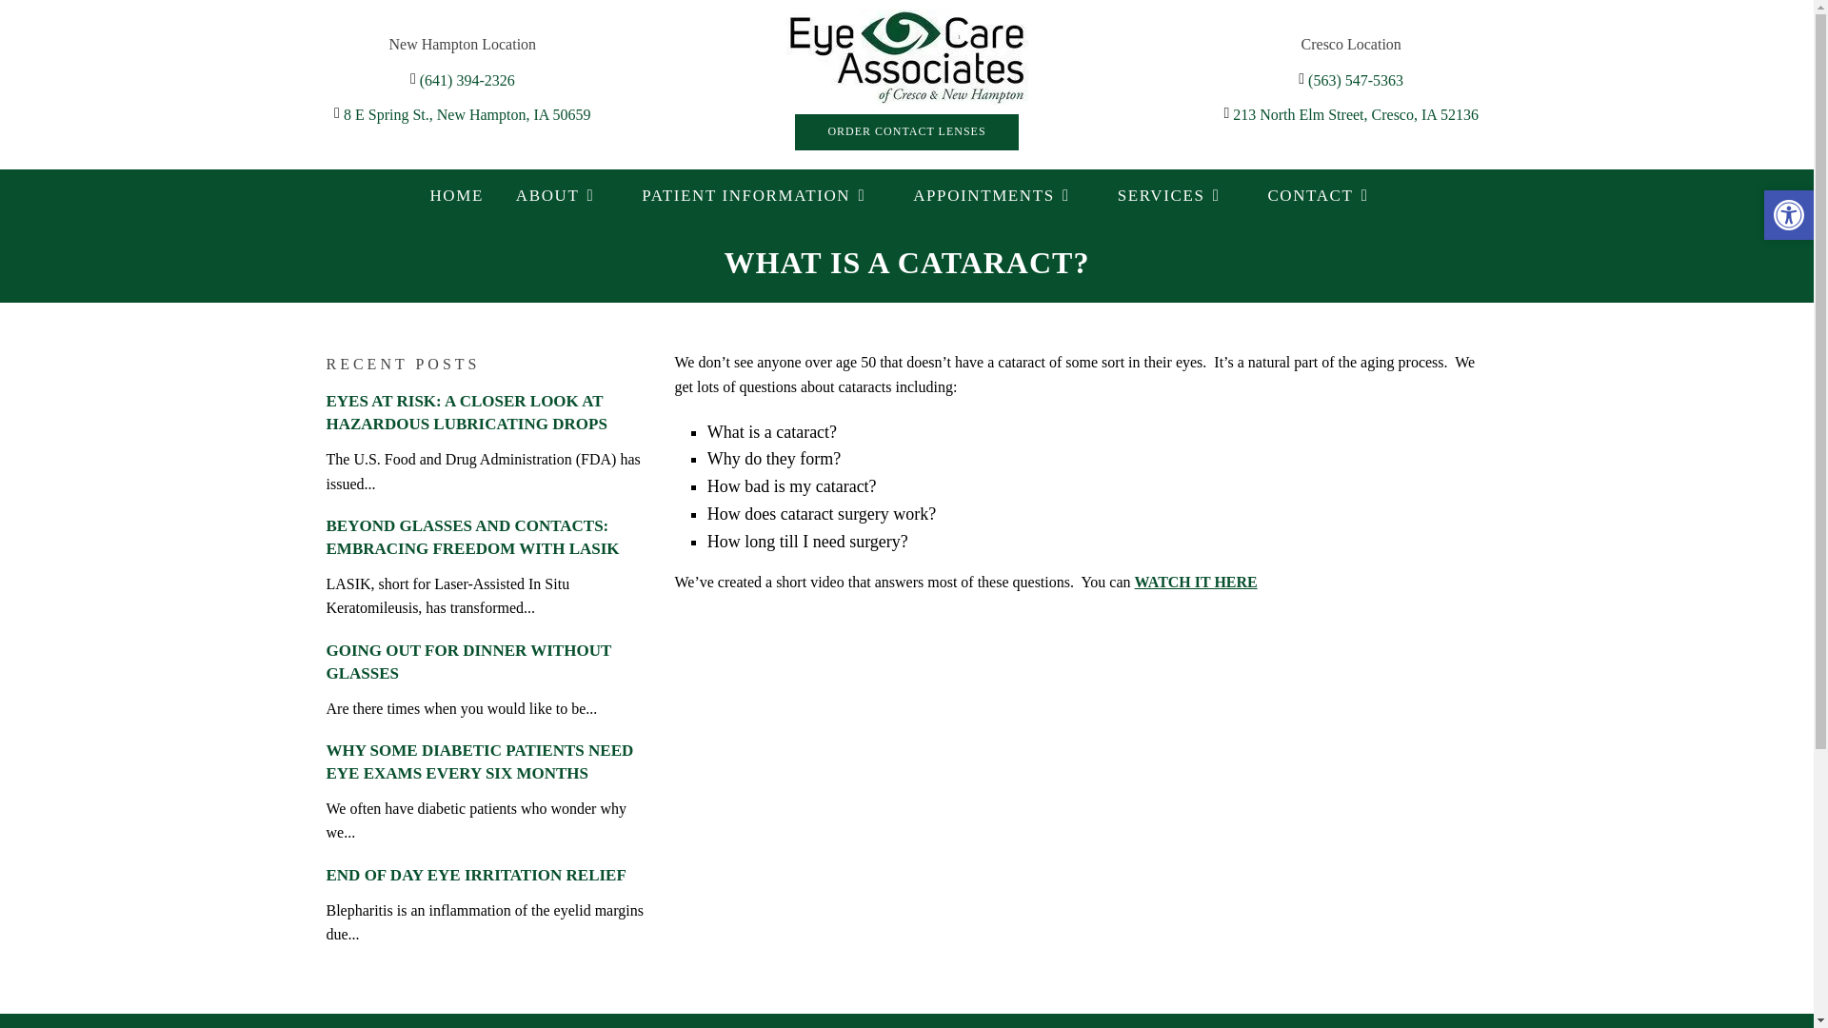 The width and height of the screenshot is (1828, 1028). Describe the element at coordinates (1325, 195) in the screenshot. I see `CONTACT` at that location.